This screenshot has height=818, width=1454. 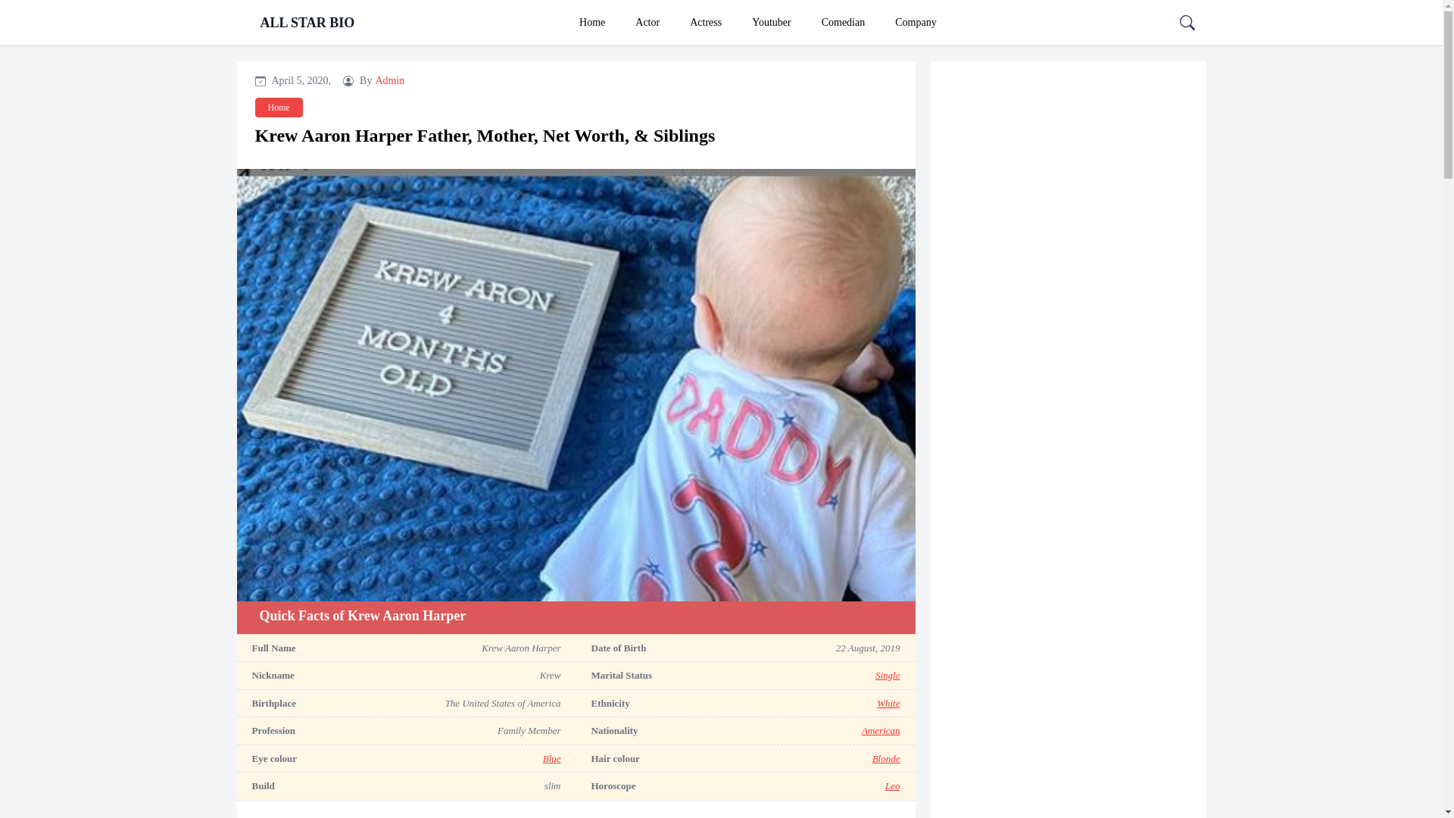 What do you see at coordinates (888, 676) in the screenshot?
I see `Single` at bounding box center [888, 676].